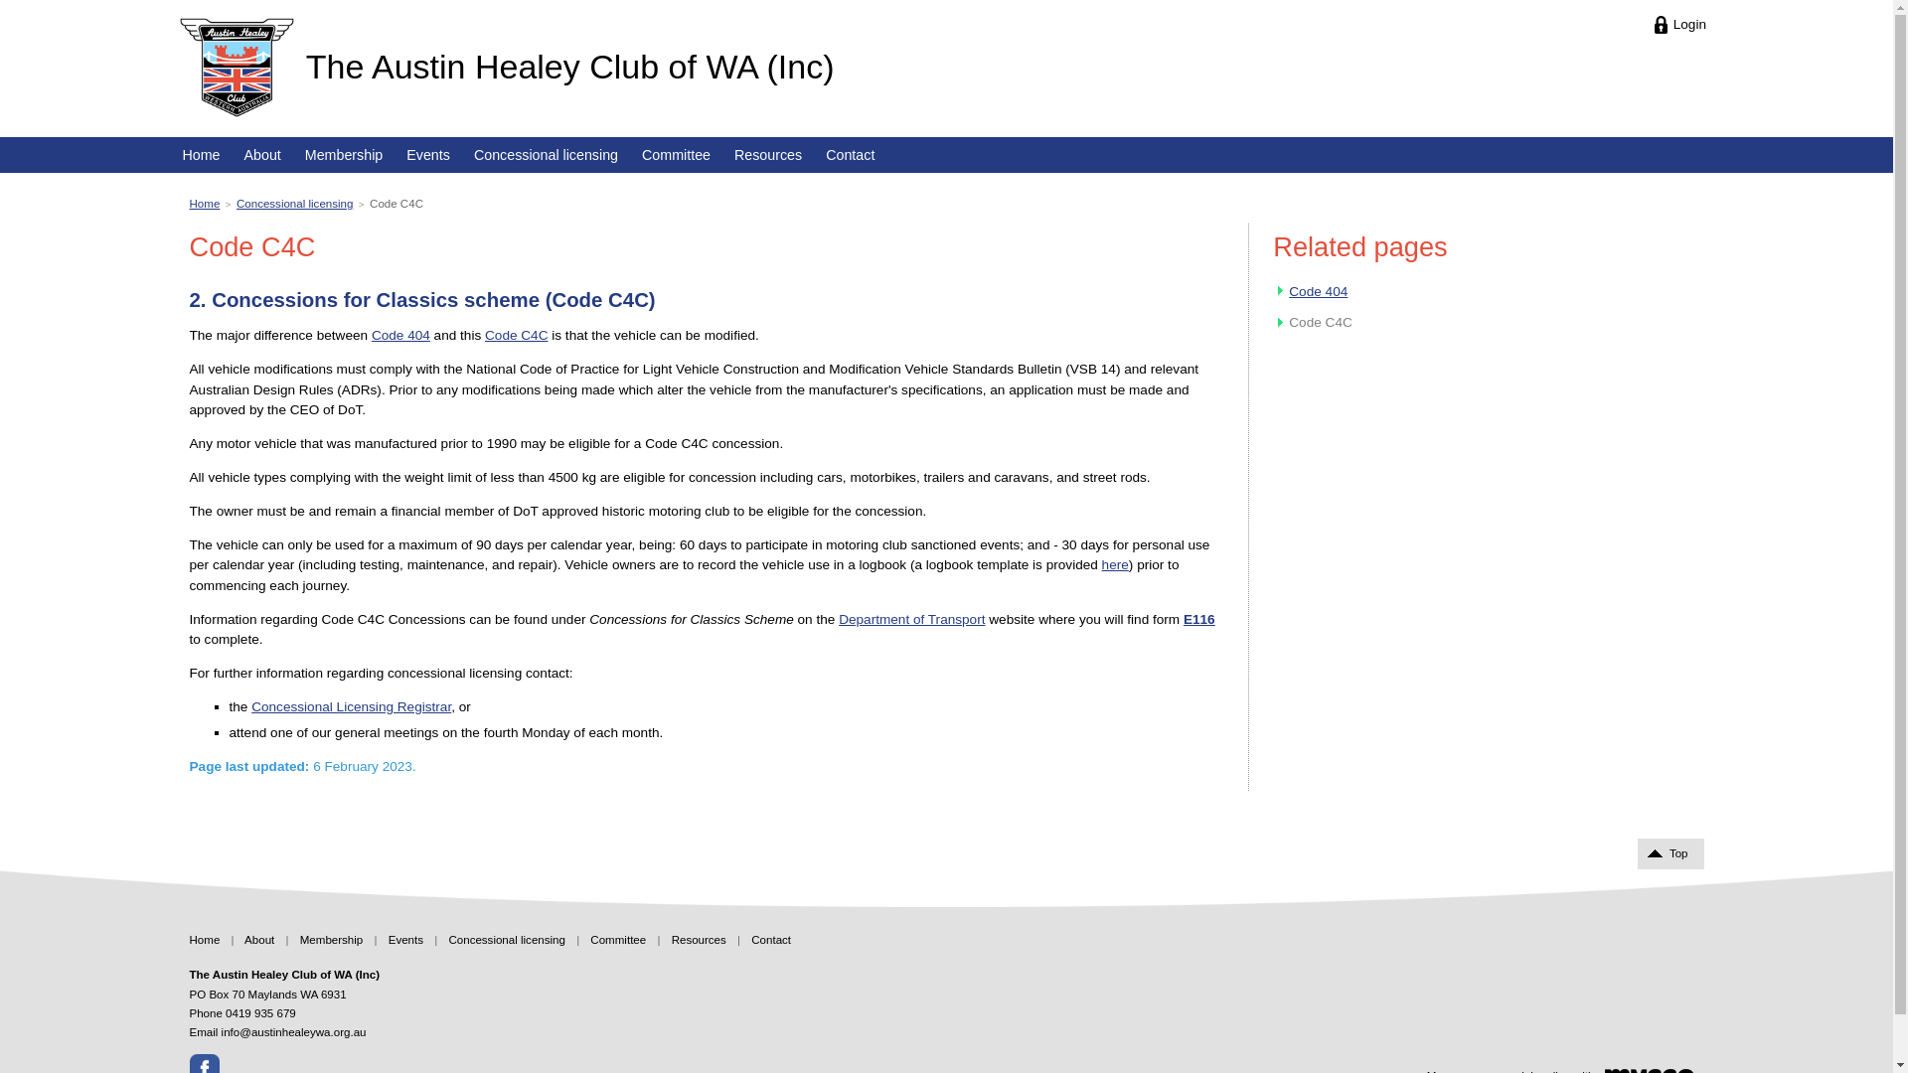  Describe the element at coordinates (262, 155) in the screenshot. I see `About` at that location.